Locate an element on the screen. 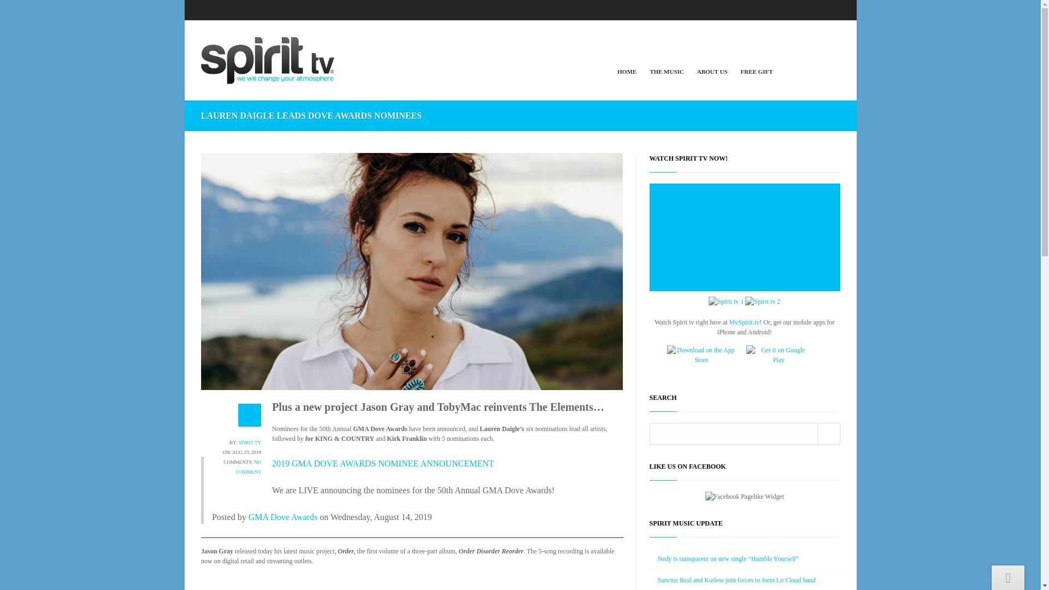 The height and width of the screenshot is (590, 1049). twitter is located at coordinates (813, 9).